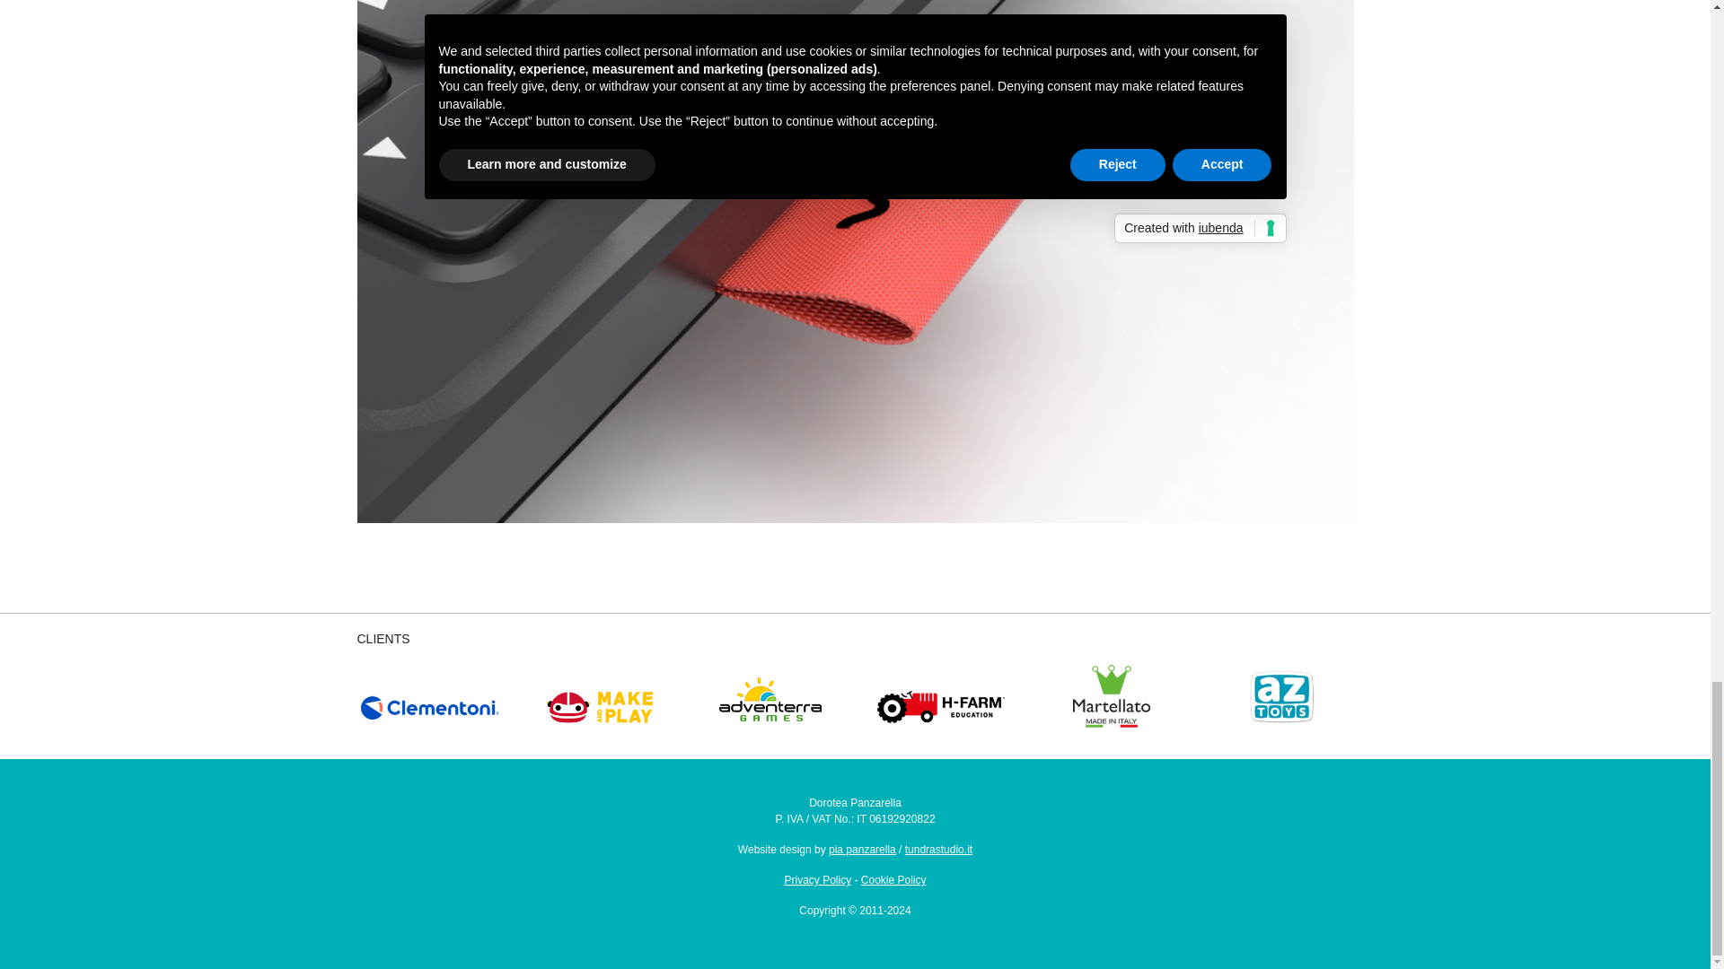  I want to click on Link to Client Make and Play, so click(600, 693).